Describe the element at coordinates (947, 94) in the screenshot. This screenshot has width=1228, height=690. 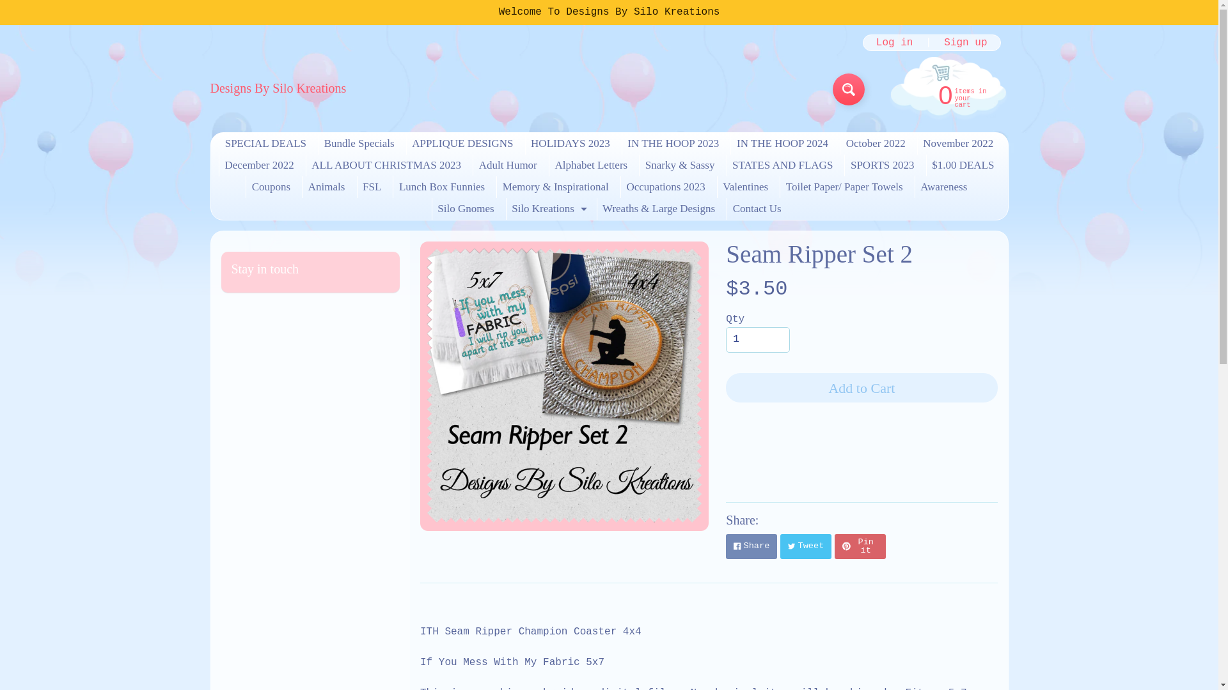
I see `Designs By Silo Kreations` at that location.